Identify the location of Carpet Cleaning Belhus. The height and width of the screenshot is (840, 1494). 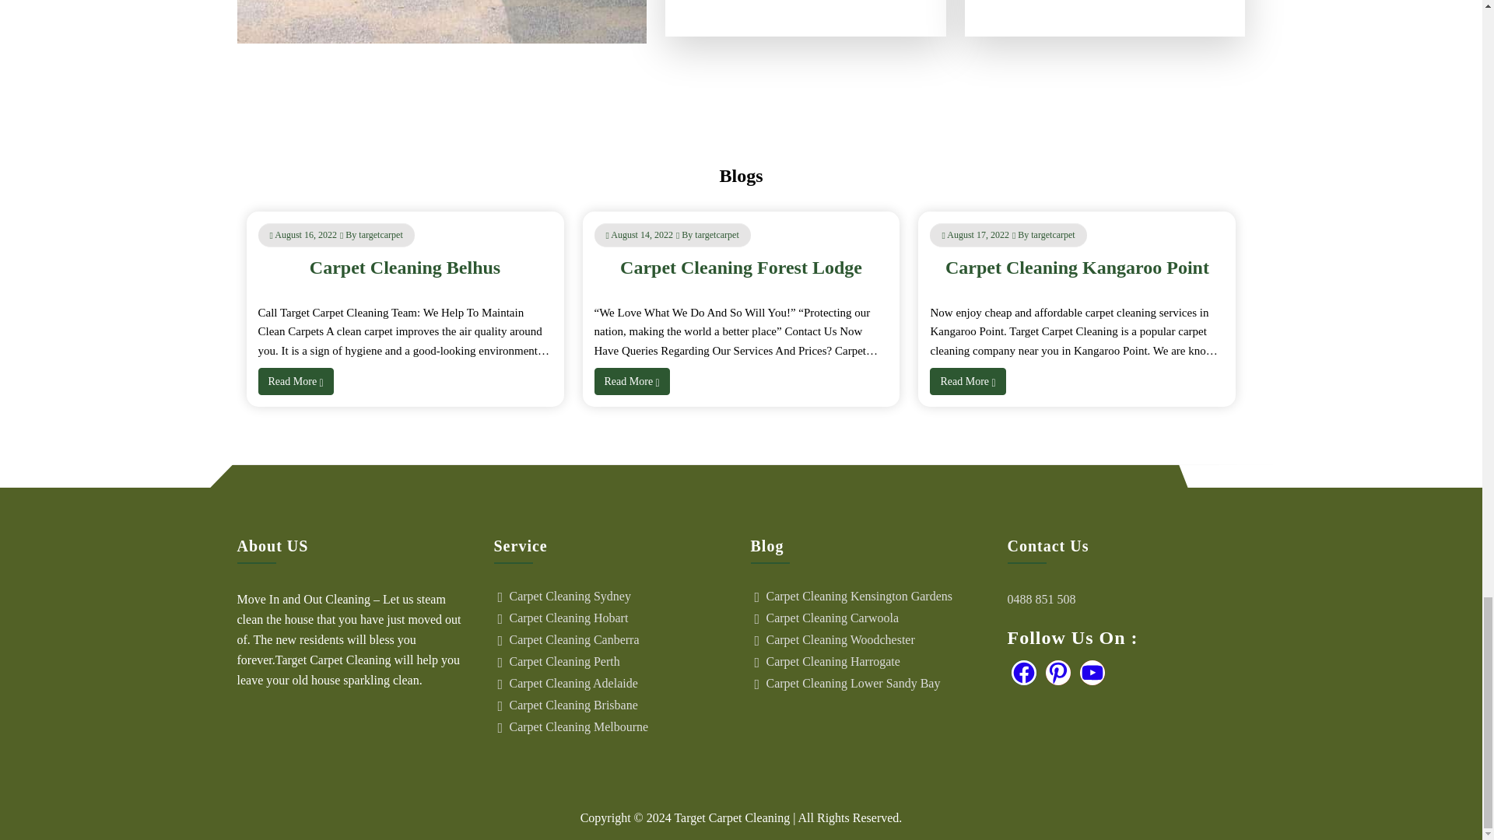
(405, 268).